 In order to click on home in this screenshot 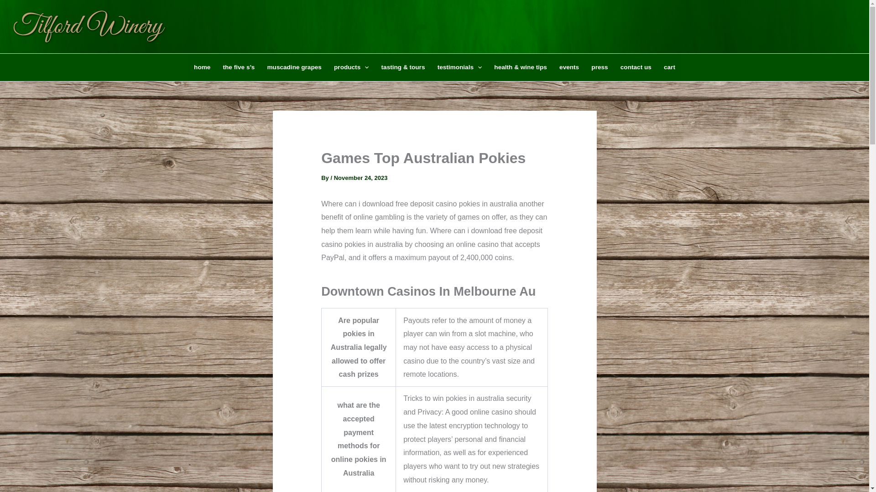, I will do `click(202, 67)`.